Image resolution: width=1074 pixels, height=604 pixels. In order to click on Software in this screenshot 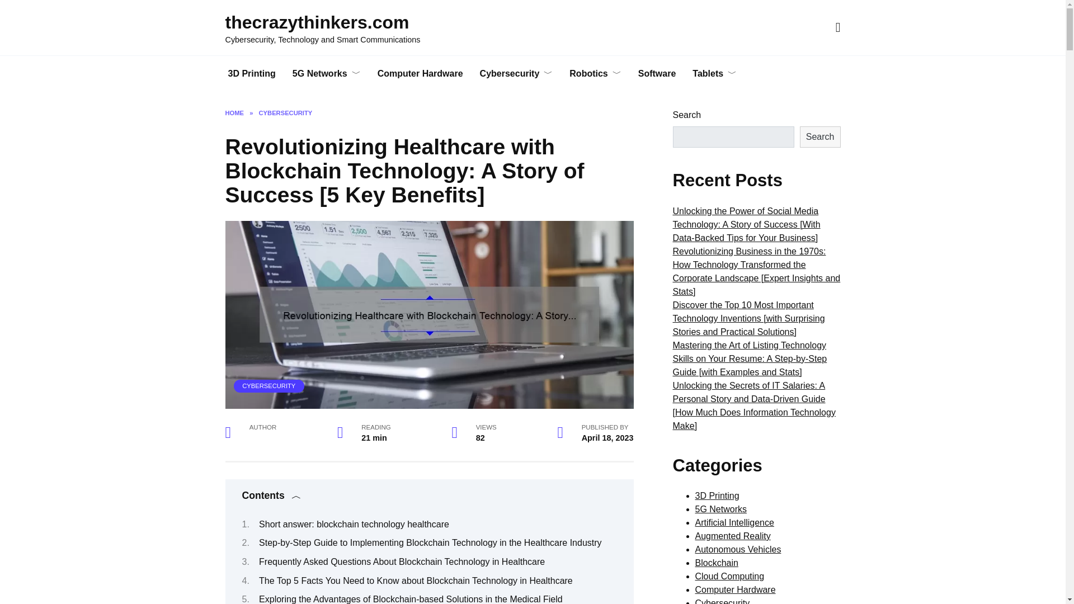, I will do `click(657, 74)`.